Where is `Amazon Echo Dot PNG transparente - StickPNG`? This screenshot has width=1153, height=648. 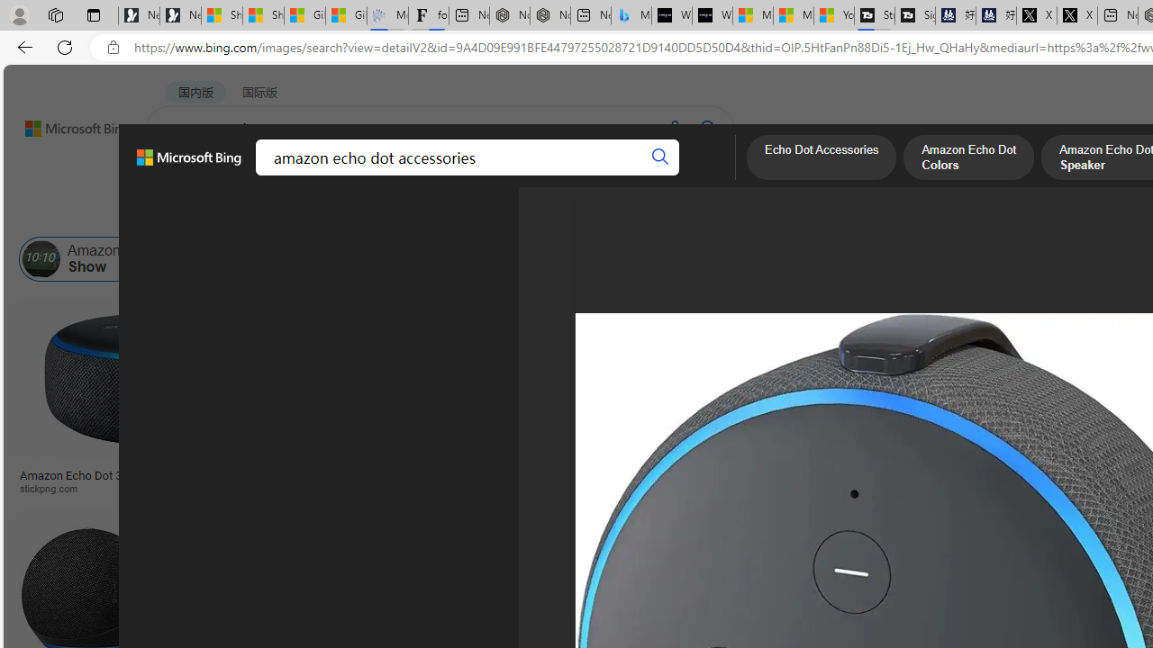 Amazon Echo Dot PNG transparente - StickPNG is located at coordinates (554, 481).